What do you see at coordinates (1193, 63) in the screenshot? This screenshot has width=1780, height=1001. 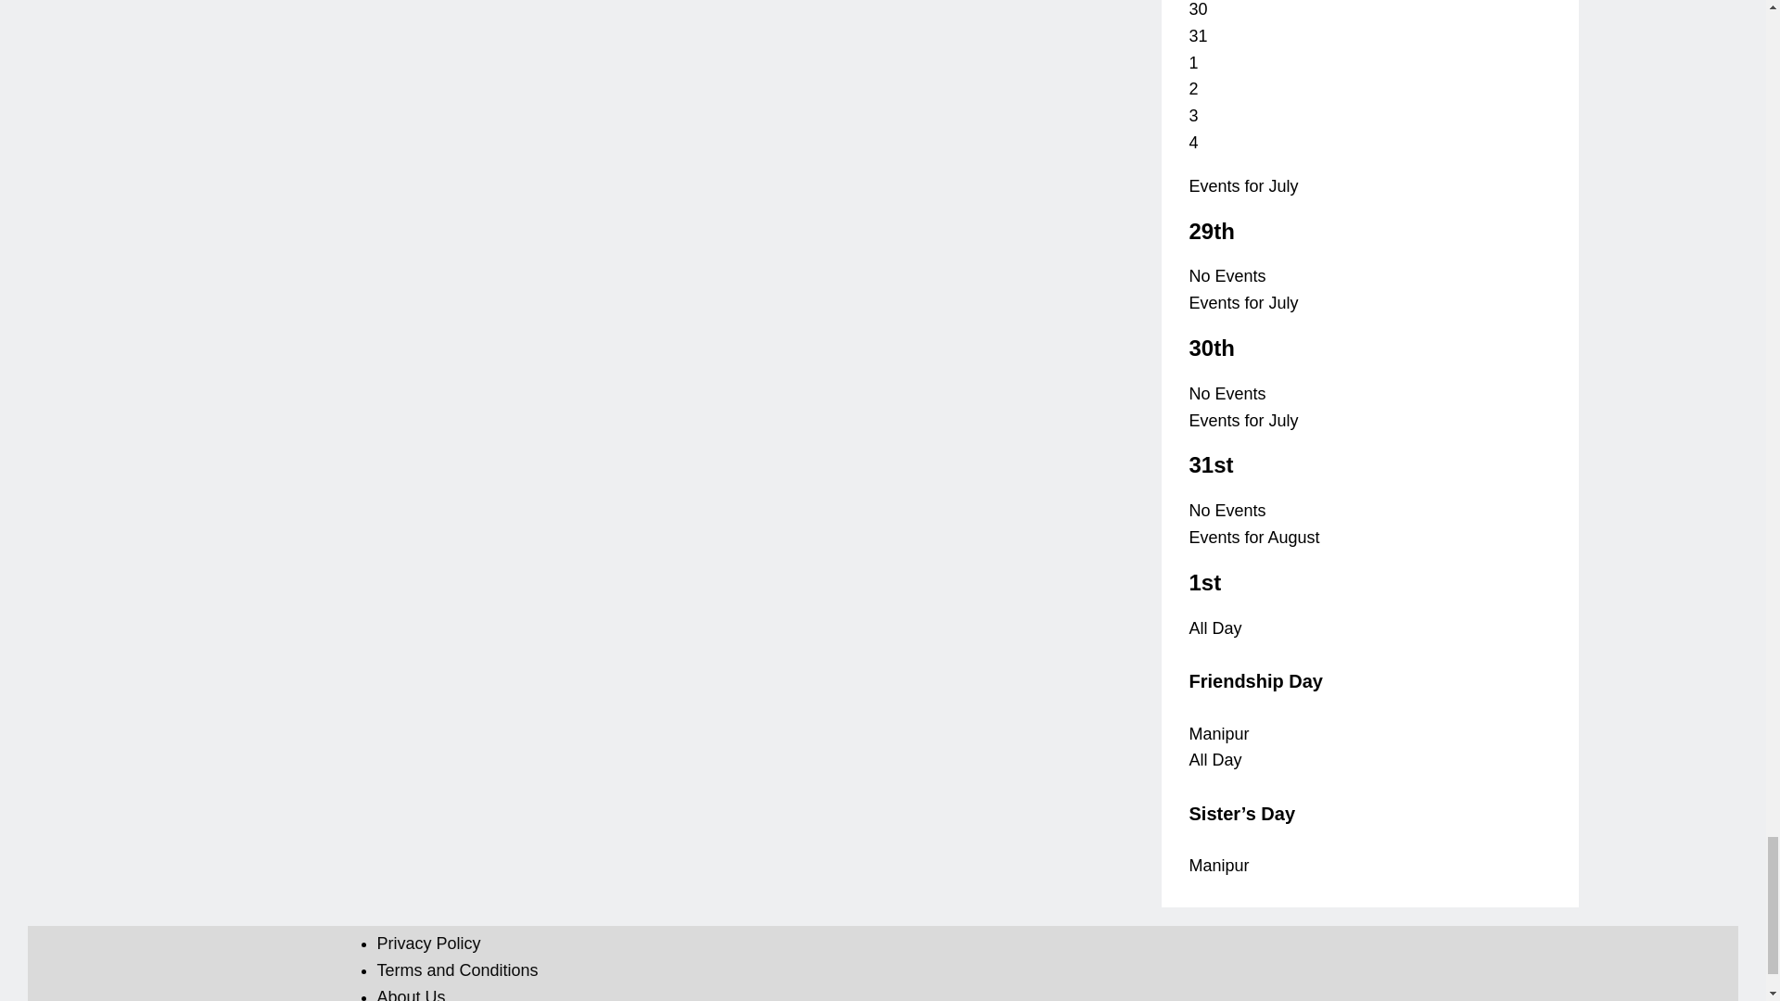 I see `1` at bounding box center [1193, 63].